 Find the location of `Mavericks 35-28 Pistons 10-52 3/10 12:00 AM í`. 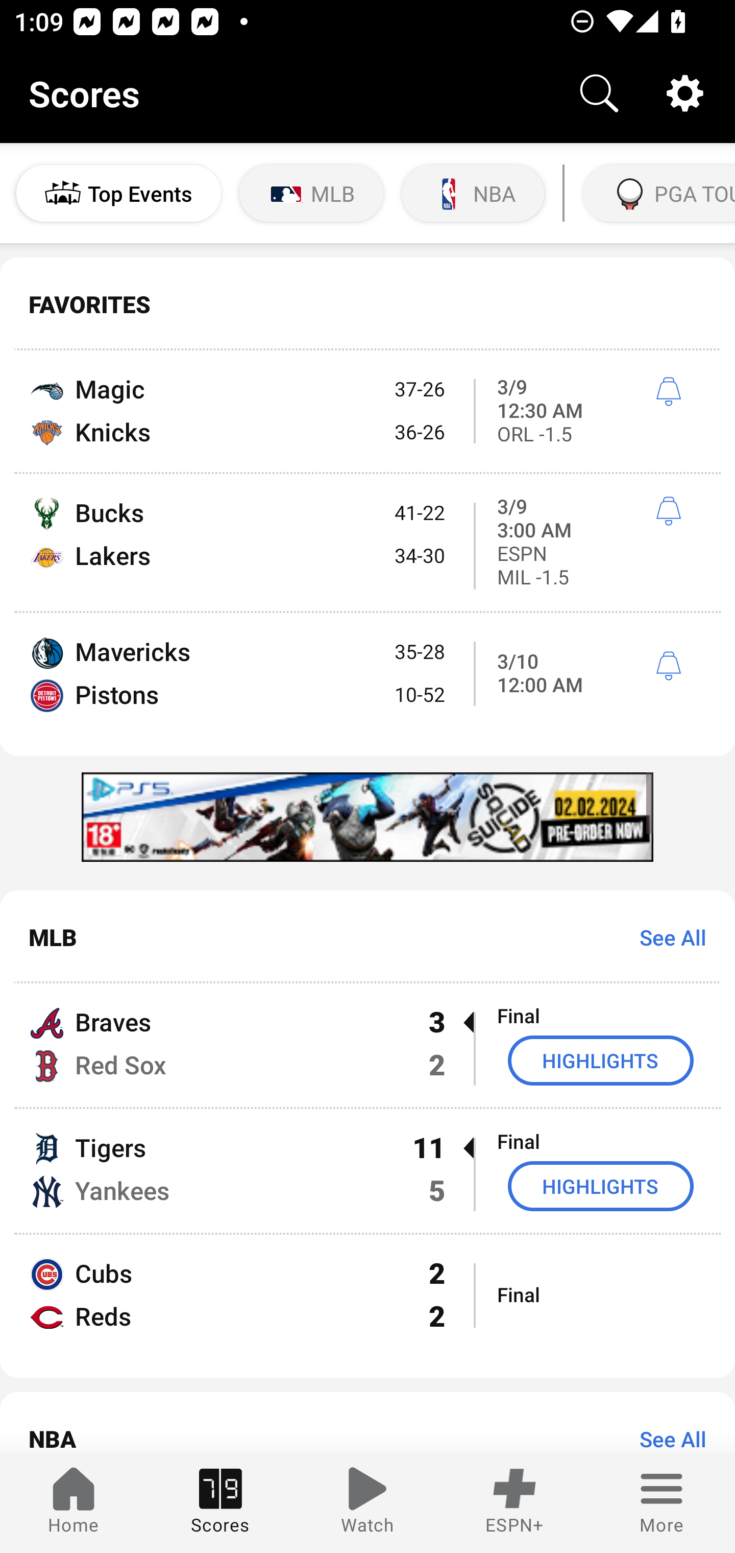

Mavericks 35-28 Pistons 10-52 3/10 12:00 AM í is located at coordinates (367, 685).